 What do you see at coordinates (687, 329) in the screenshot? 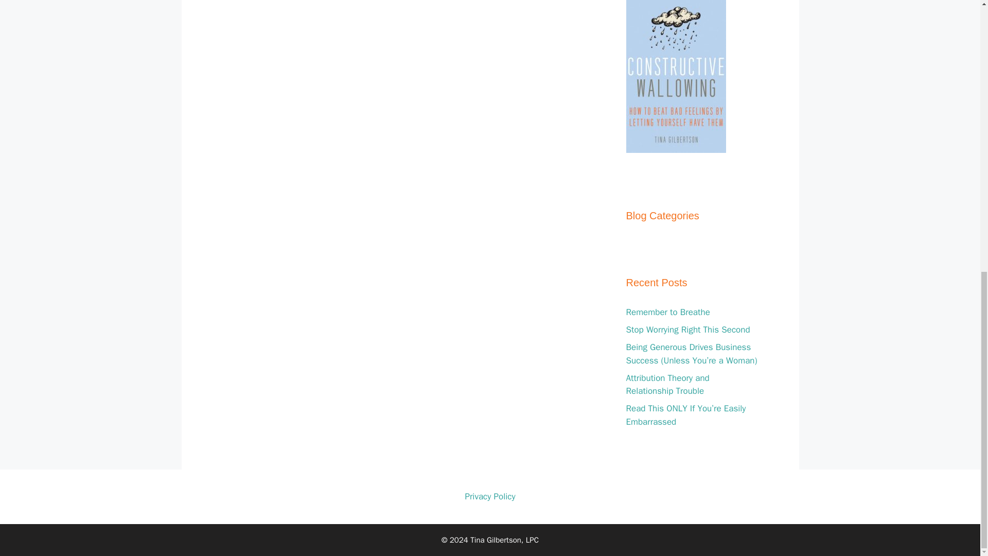
I see `Stop Worrying Right This Second` at bounding box center [687, 329].